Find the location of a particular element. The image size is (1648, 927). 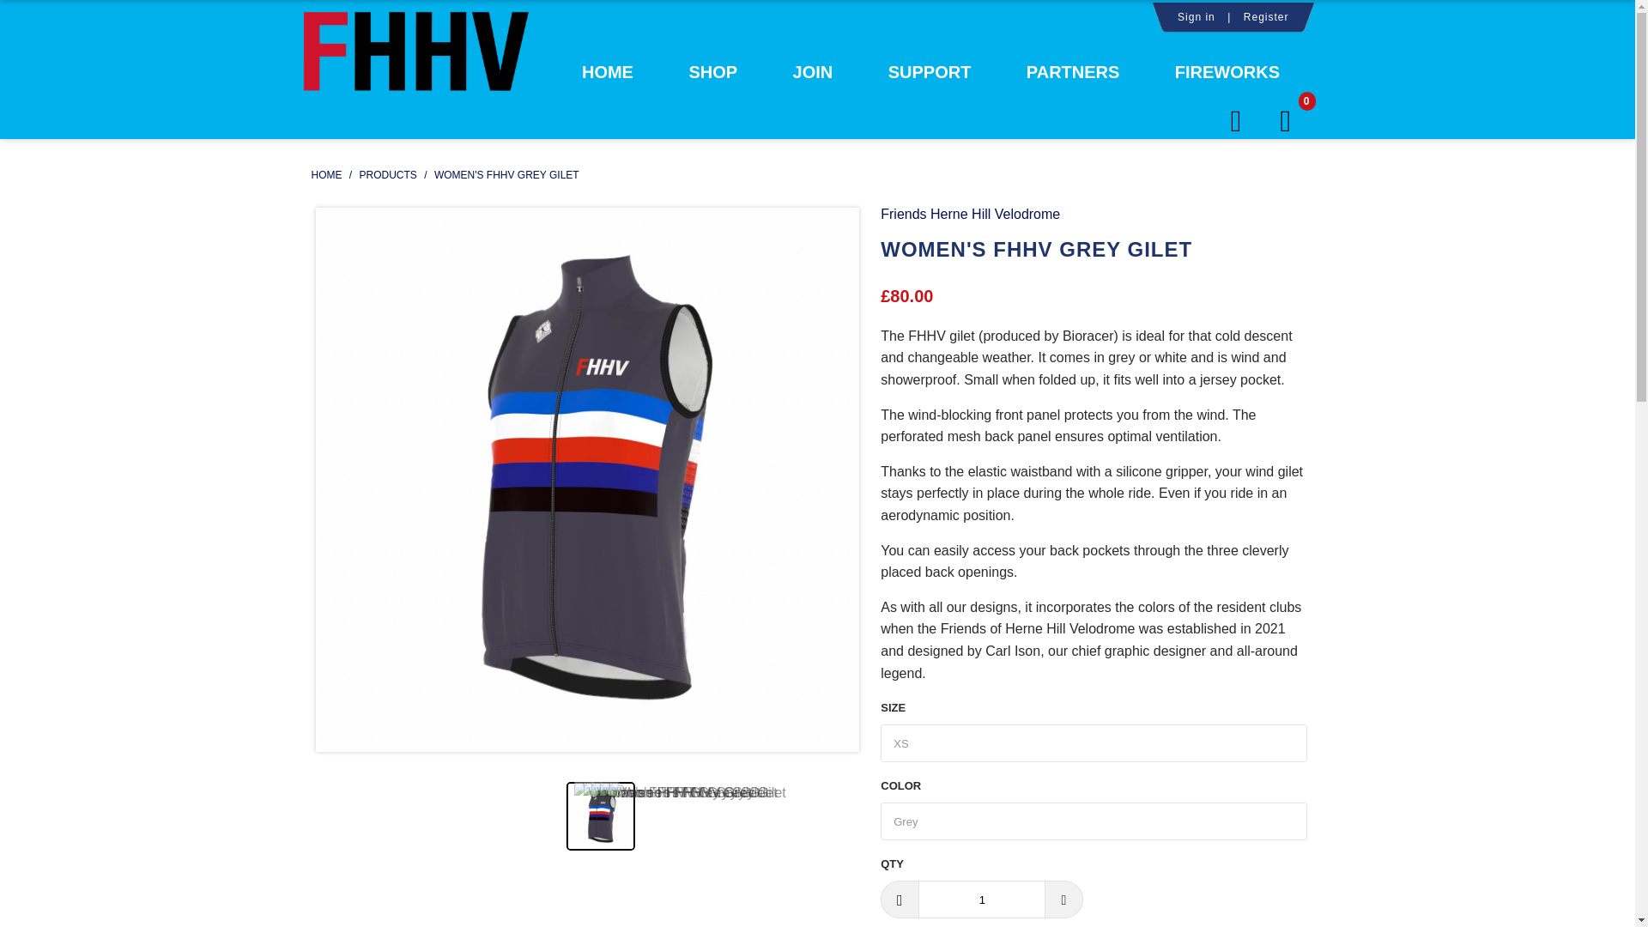

Friends of Herne Hill Velodrome is located at coordinates (415, 70).